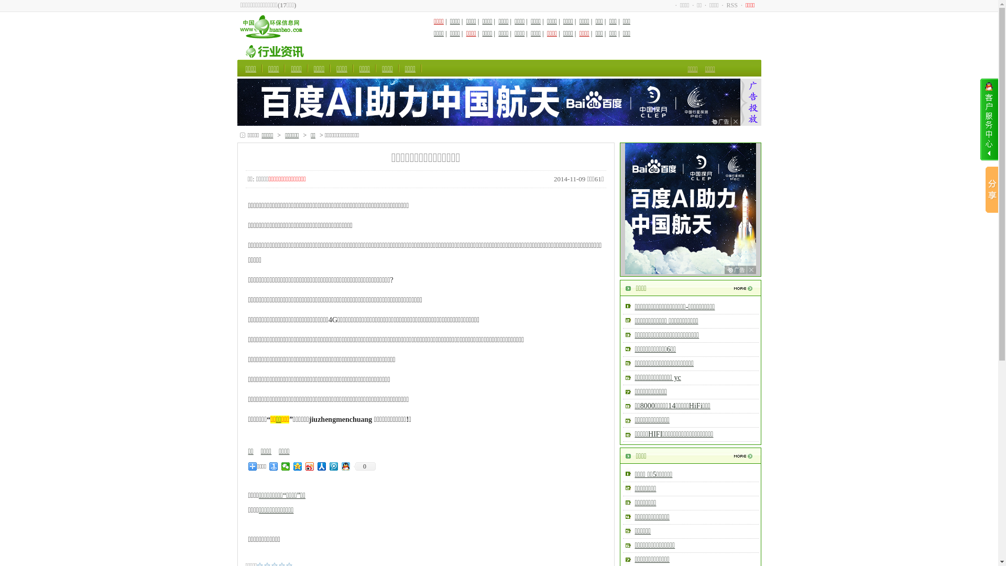  What do you see at coordinates (732, 5) in the screenshot?
I see `RSS` at bounding box center [732, 5].